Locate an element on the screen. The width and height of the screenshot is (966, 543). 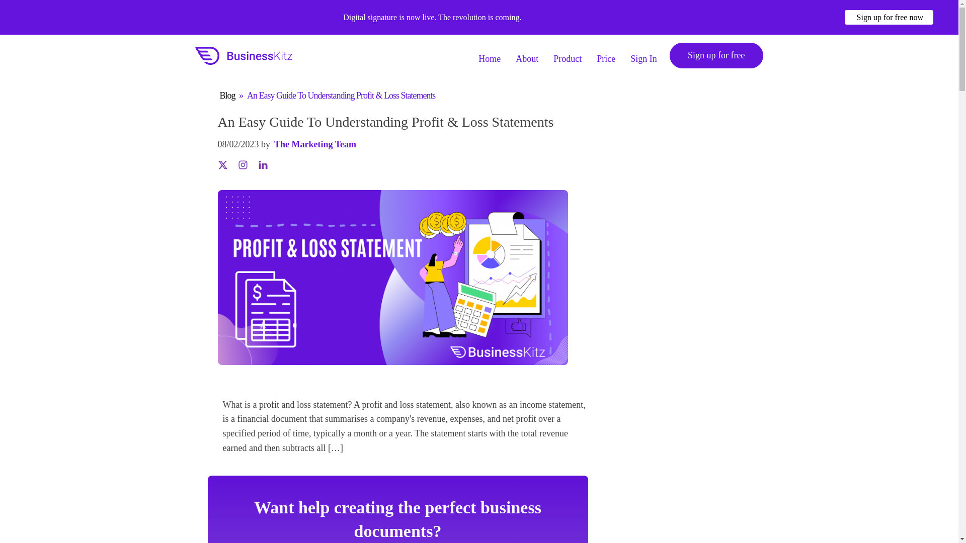
Home is located at coordinates (490, 55).